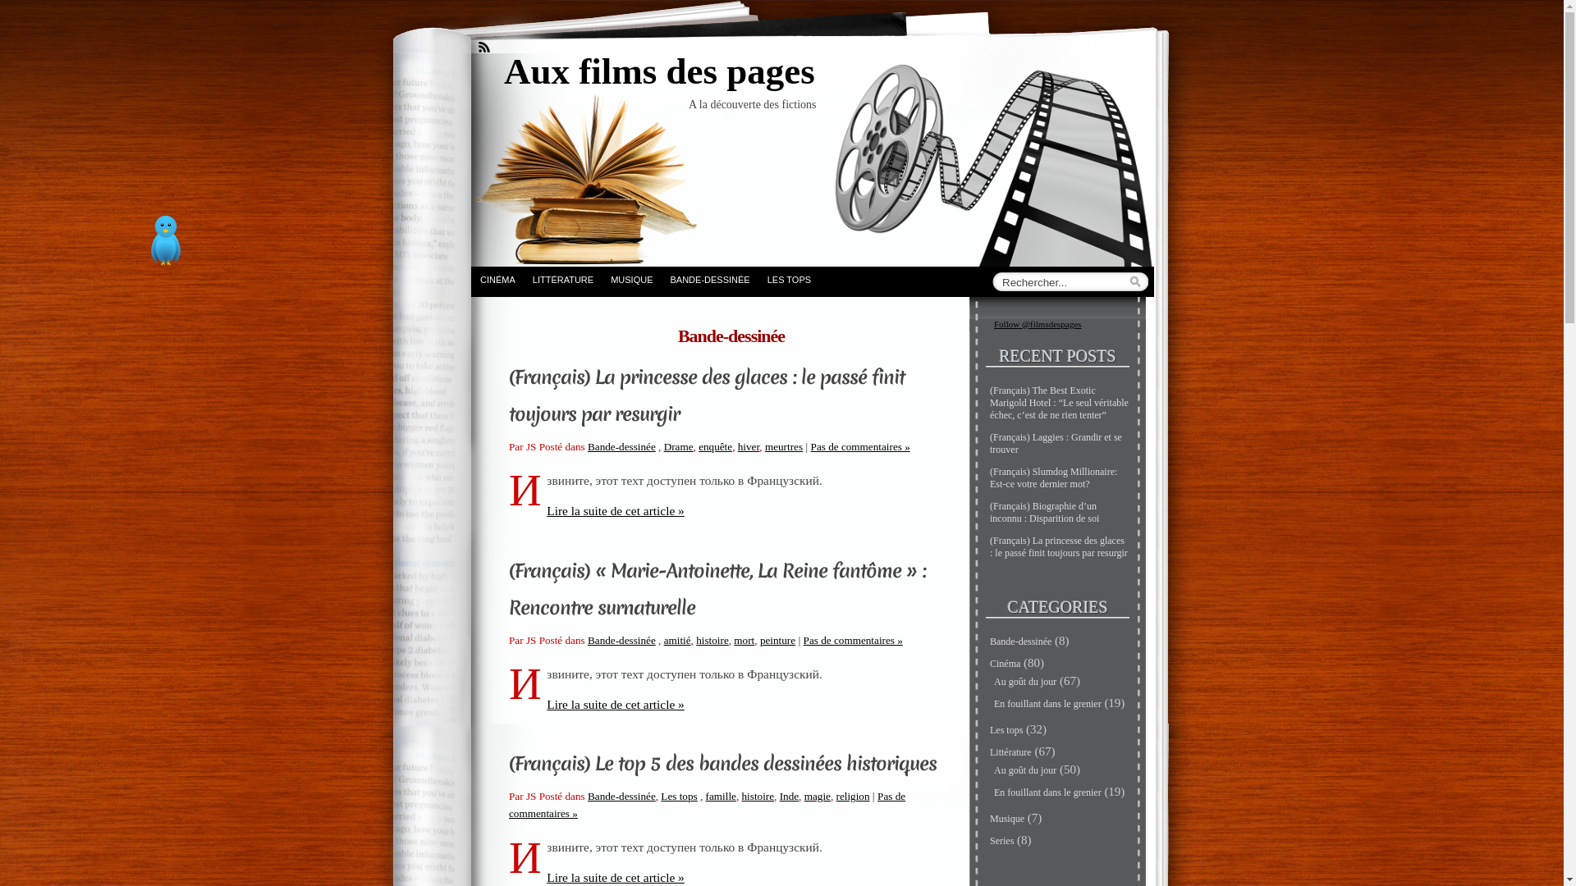  Describe the element at coordinates (789, 796) in the screenshot. I see `Inde` at that location.